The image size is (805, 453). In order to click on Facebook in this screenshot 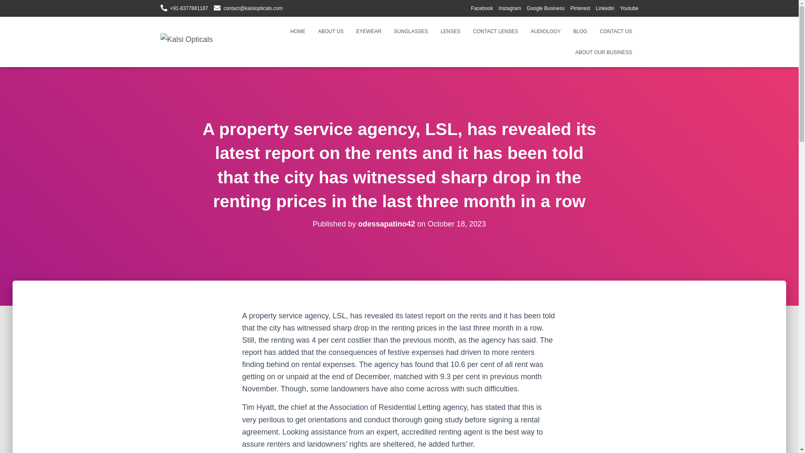, I will do `click(482, 8)`.